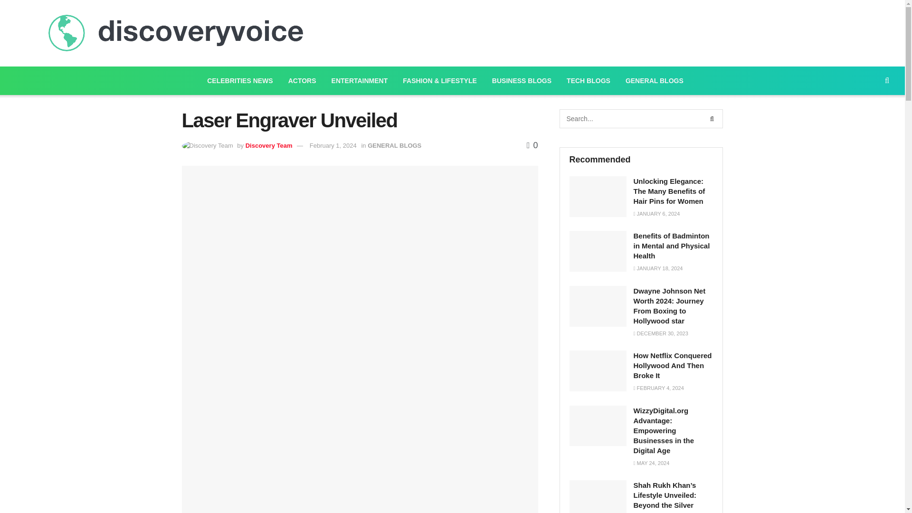 This screenshot has height=513, width=912. What do you see at coordinates (333, 145) in the screenshot?
I see `February 1, 2024` at bounding box center [333, 145].